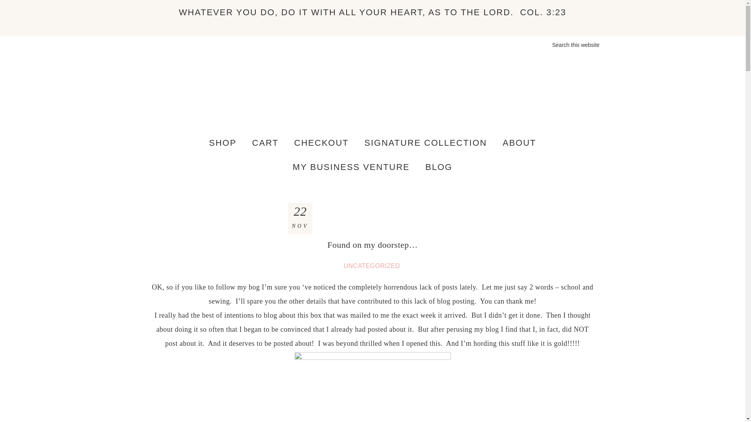 The width and height of the screenshot is (751, 422). What do you see at coordinates (351, 167) in the screenshot?
I see `MY BUSINESS VENTURE` at bounding box center [351, 167].